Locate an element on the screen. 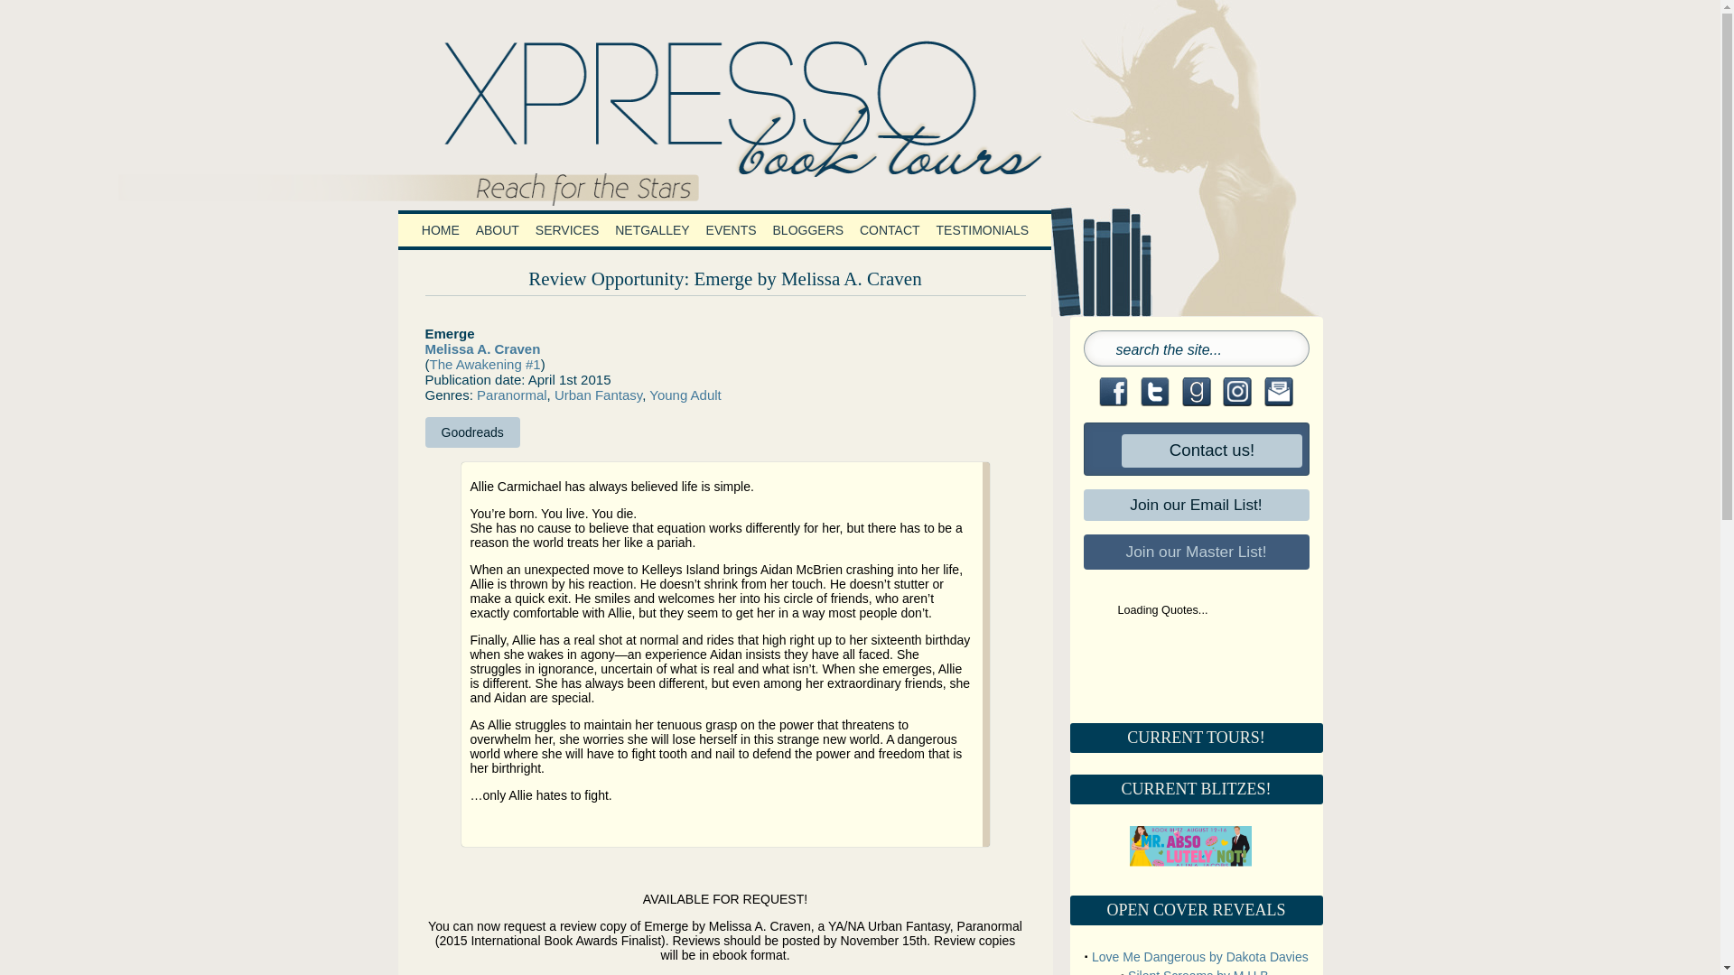  Paranormal is located at coordinates (512, 395).